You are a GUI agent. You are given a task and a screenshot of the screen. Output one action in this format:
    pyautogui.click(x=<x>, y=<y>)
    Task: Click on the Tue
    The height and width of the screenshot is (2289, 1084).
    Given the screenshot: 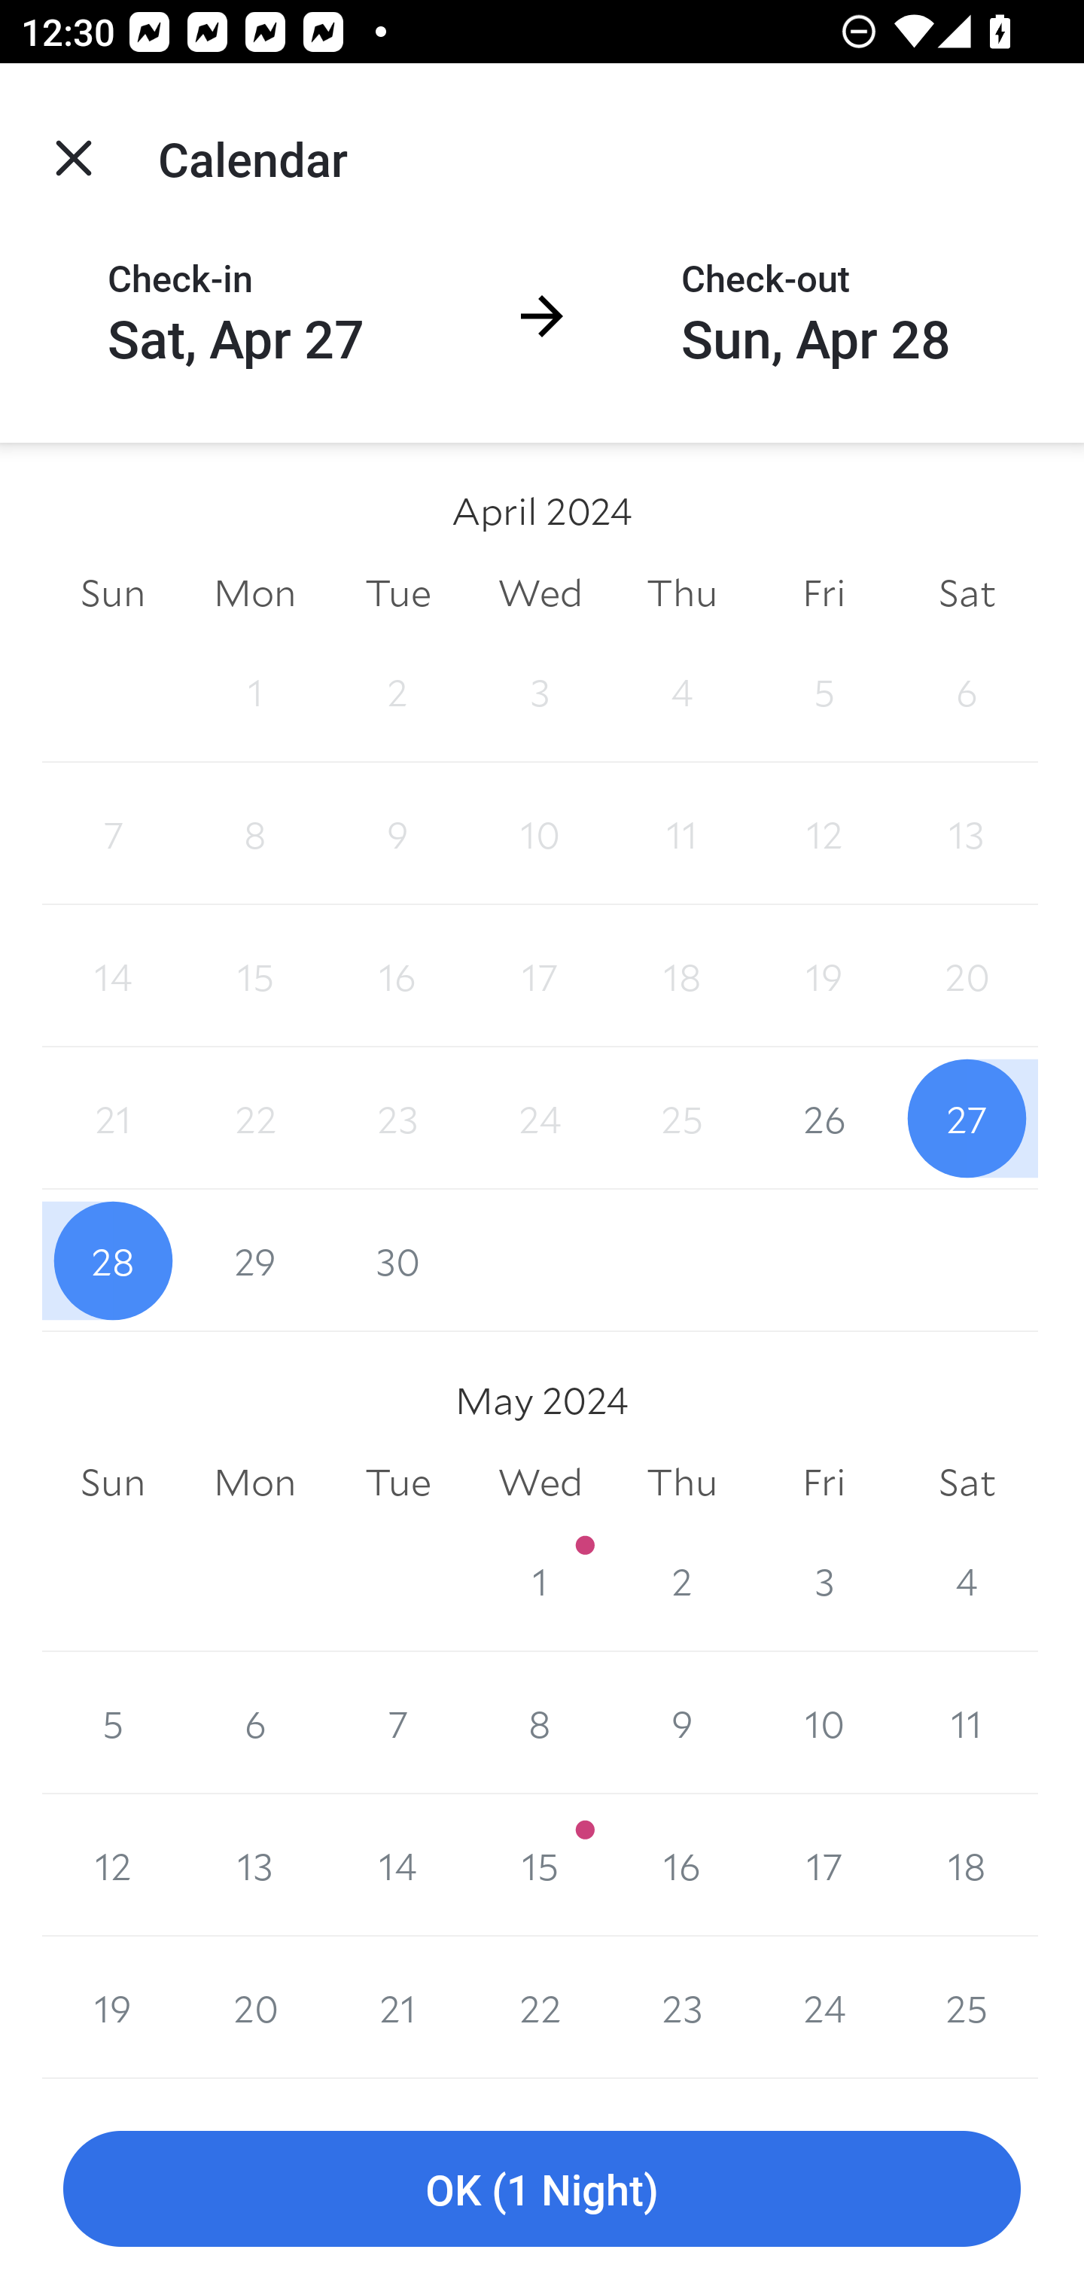 What is the action you would take?
    pyautogui.click(x=397, y=592)
    